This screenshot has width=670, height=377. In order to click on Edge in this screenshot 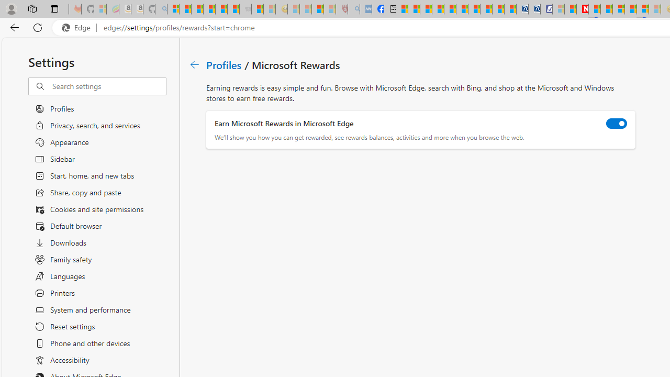, I will do `click(79, 28)`.